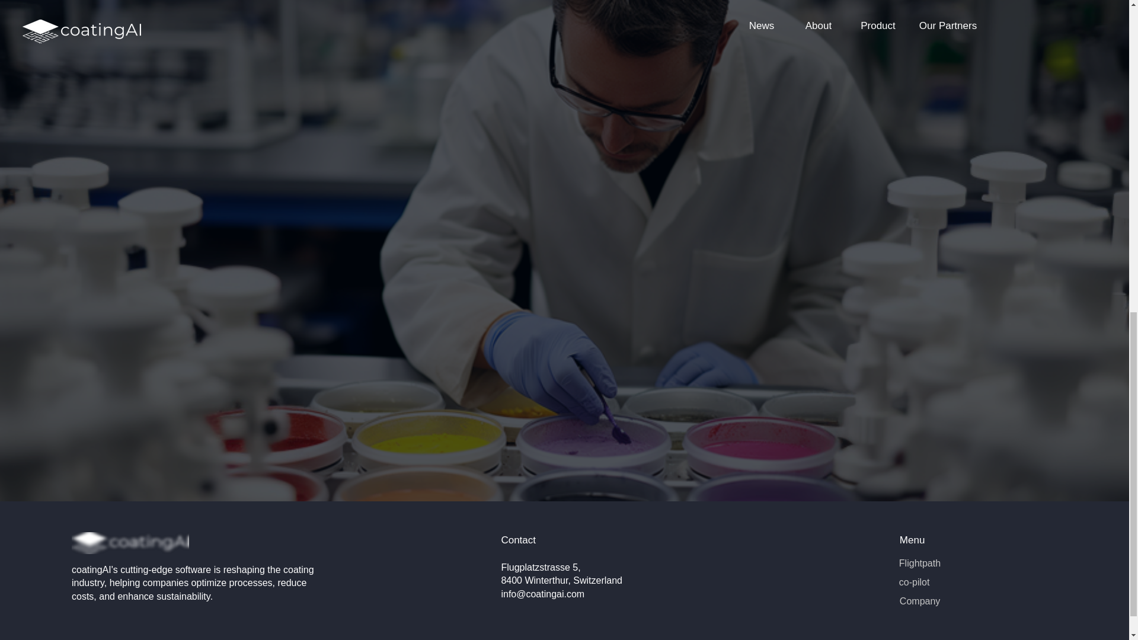 Image resolution: width=1138 pixels, height=640 pixels. What do you see at coordinates (914, 582) in the screenshot?
I see `co-pilot` at bounding box center [914, 582].